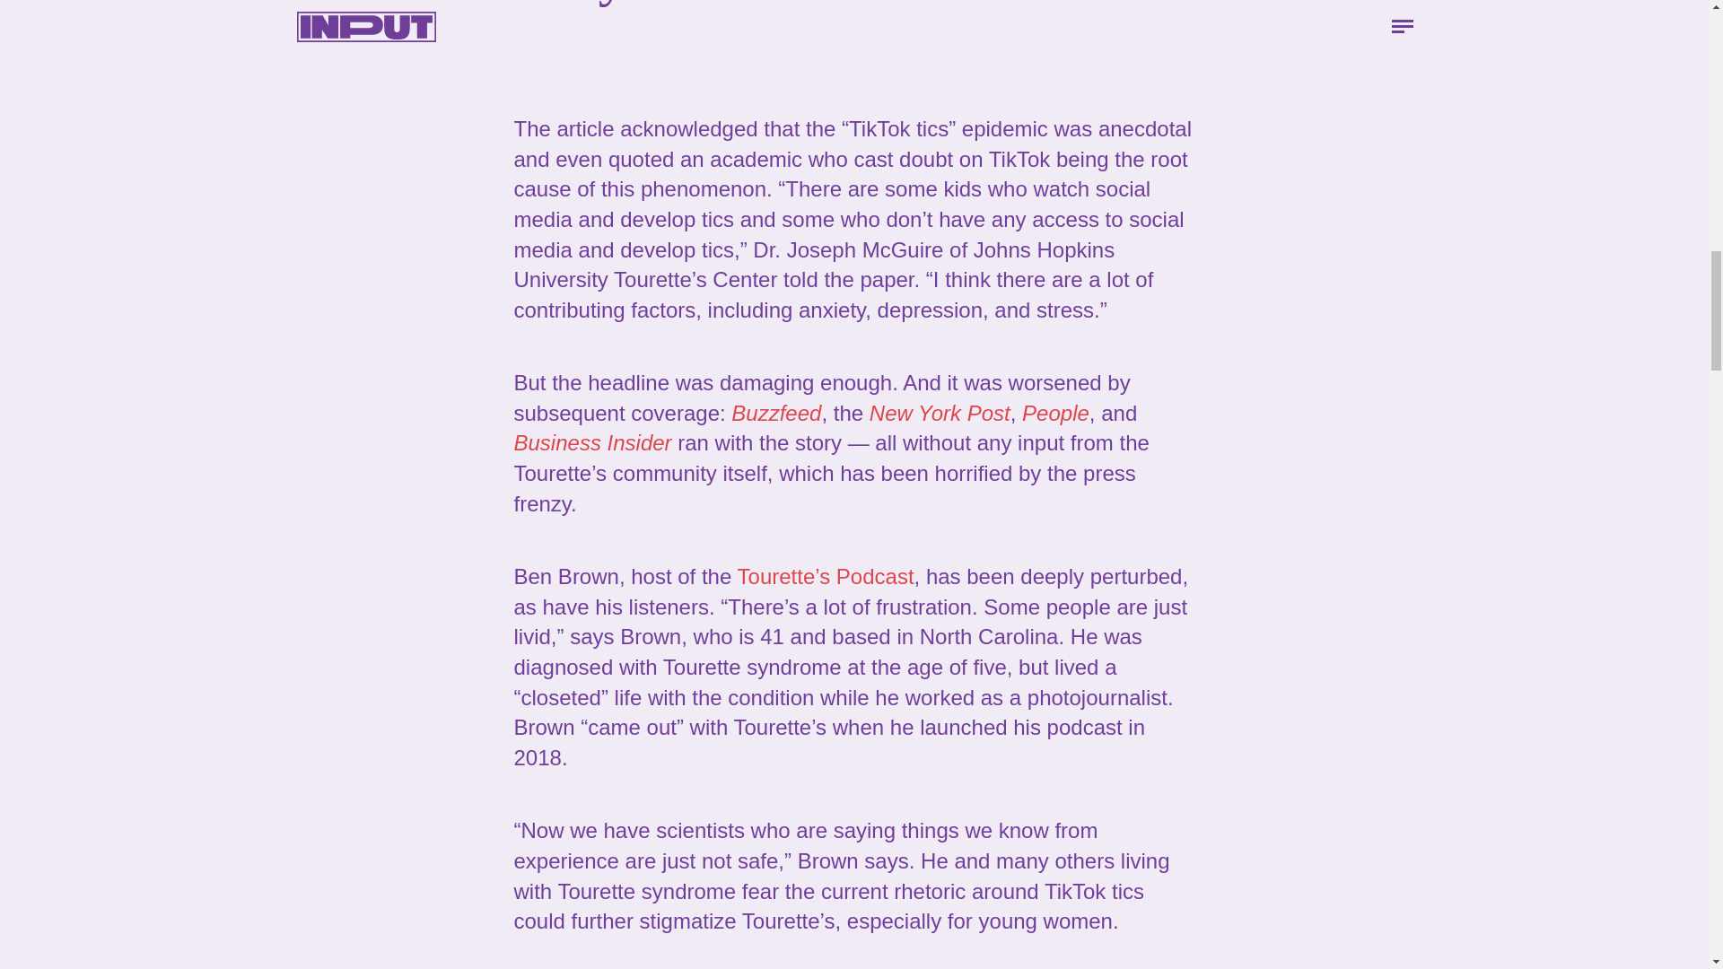 Image resolution: width=1723 pixels, height=969 pixels. Describe the element at coordinates (775, 413) in the screenshot. I see `Buzzfeed` at that location.